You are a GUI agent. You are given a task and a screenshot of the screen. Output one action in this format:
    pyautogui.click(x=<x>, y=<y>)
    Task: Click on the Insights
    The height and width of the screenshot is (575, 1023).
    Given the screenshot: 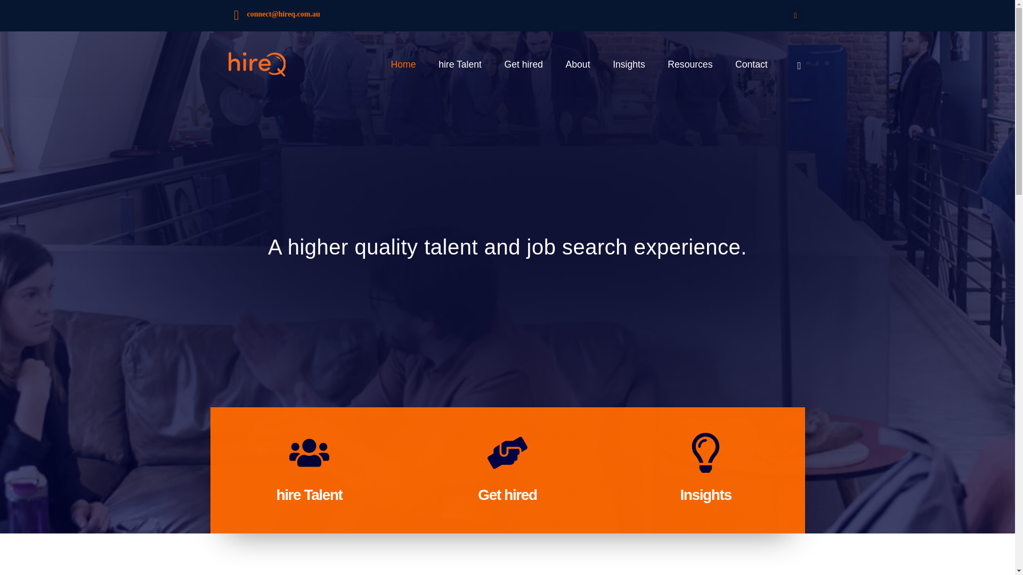 What is the action you would take?
    pyautogui.click(x=705, y=495)
    